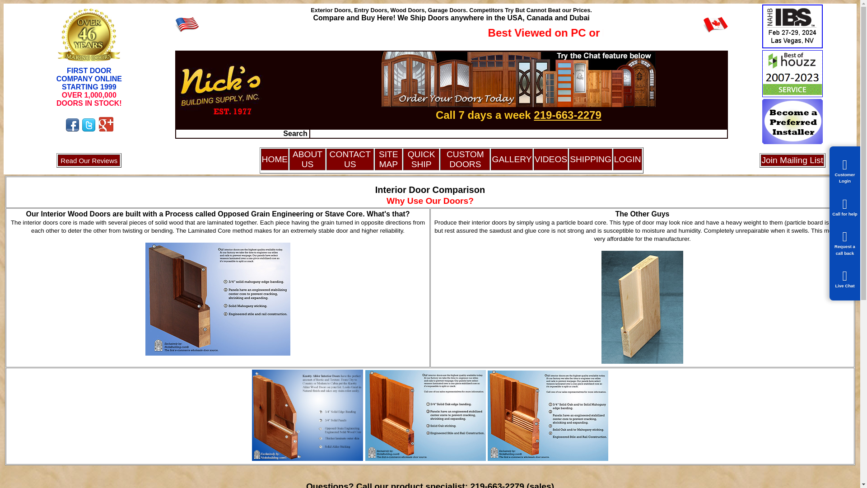 Image resolution: width=867 pixels, height=488 pixels. Describe the element at coordinates (628, 159) in the screenshot. I see `Customer Login` at that location.